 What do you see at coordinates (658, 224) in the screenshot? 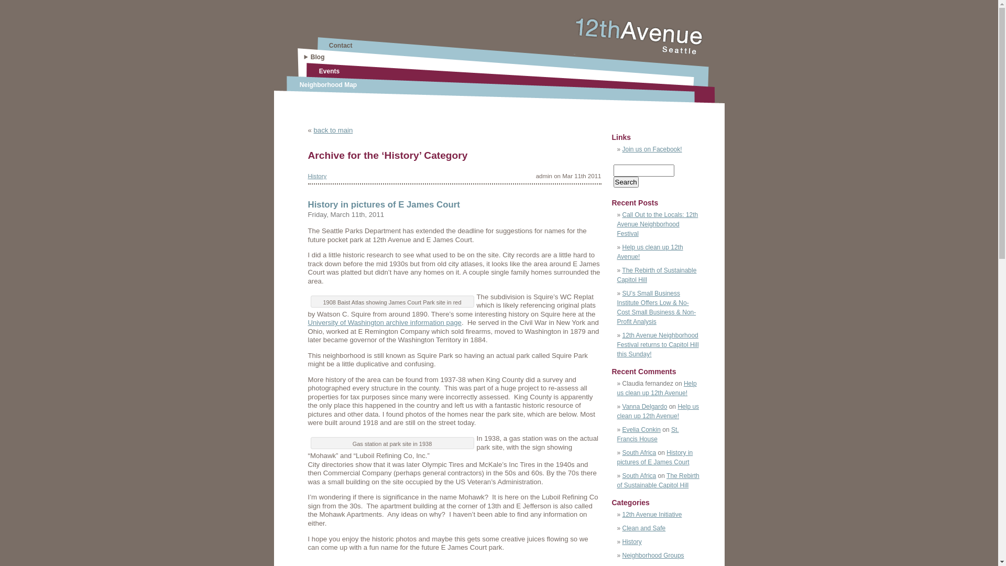
I see `Call Out to the Locals: 12th Avenue Neighborhood Festival` at bounding box center [658, 224].